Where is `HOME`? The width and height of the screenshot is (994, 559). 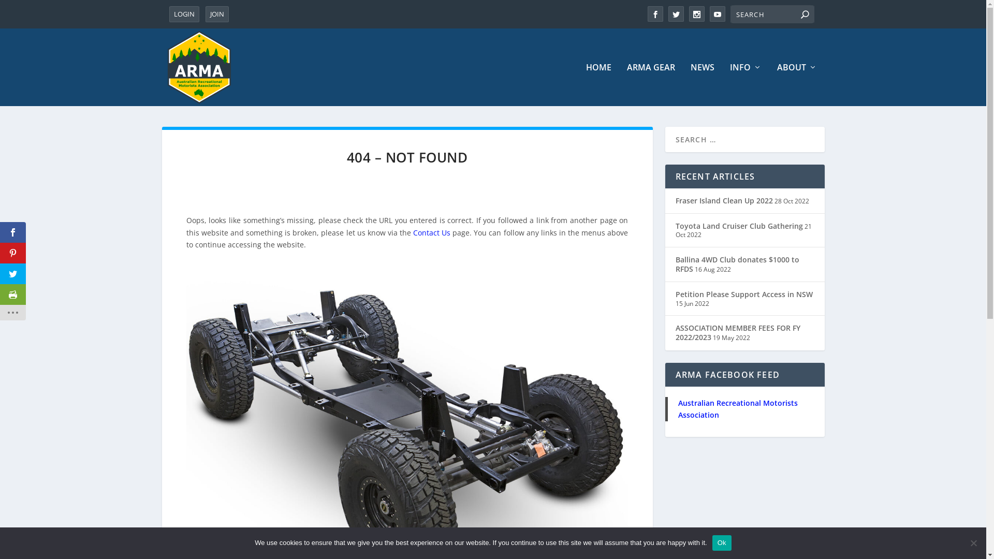
HOME is located at coordinates (598, 85).